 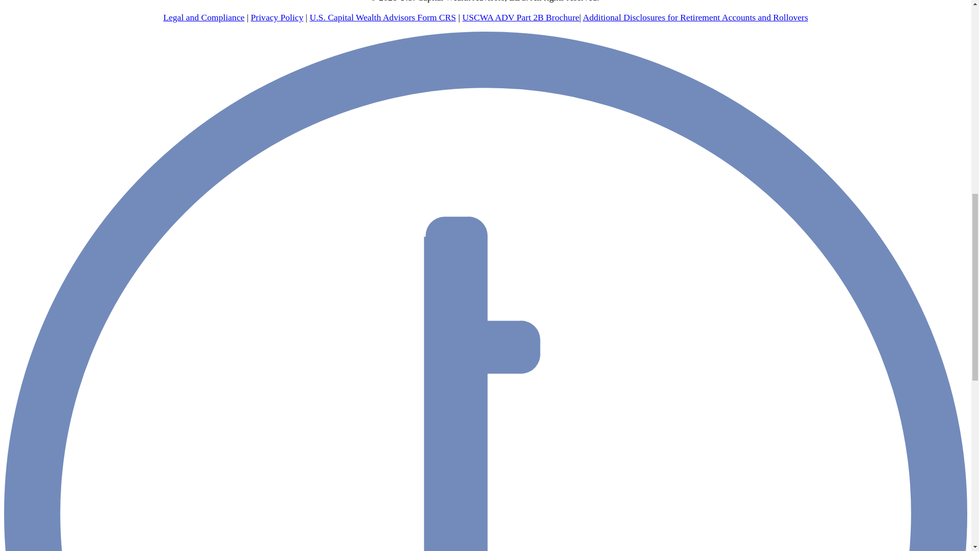 I want to click on Additional Disclosures for Retirement Accounts and Rollovers, so click(x=695, y=17).